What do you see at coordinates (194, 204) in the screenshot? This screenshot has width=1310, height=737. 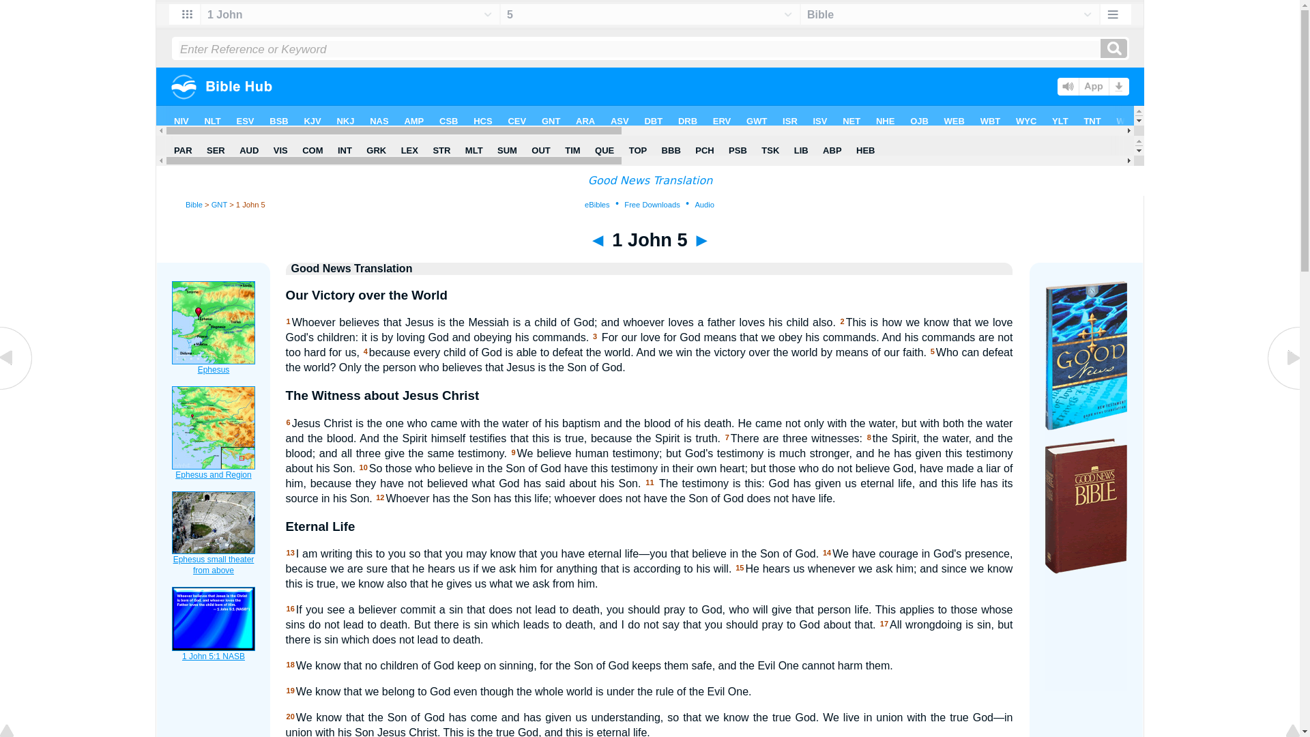 I see `Bible` at bounding box center [194, 204].